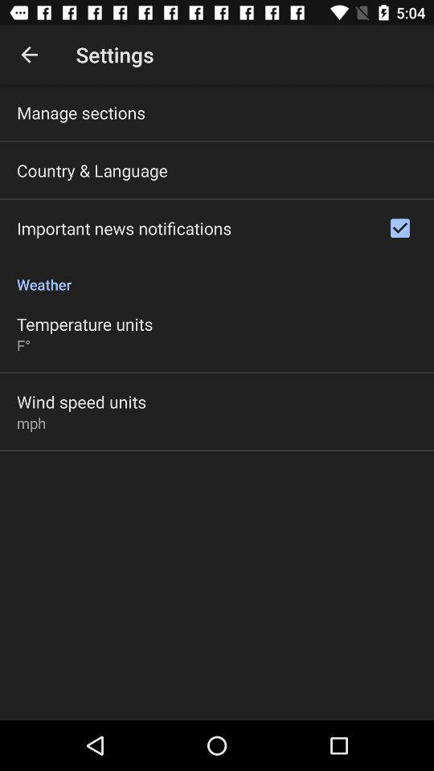  I want to click on turn off the icon next to settings item, so click(29, 55).